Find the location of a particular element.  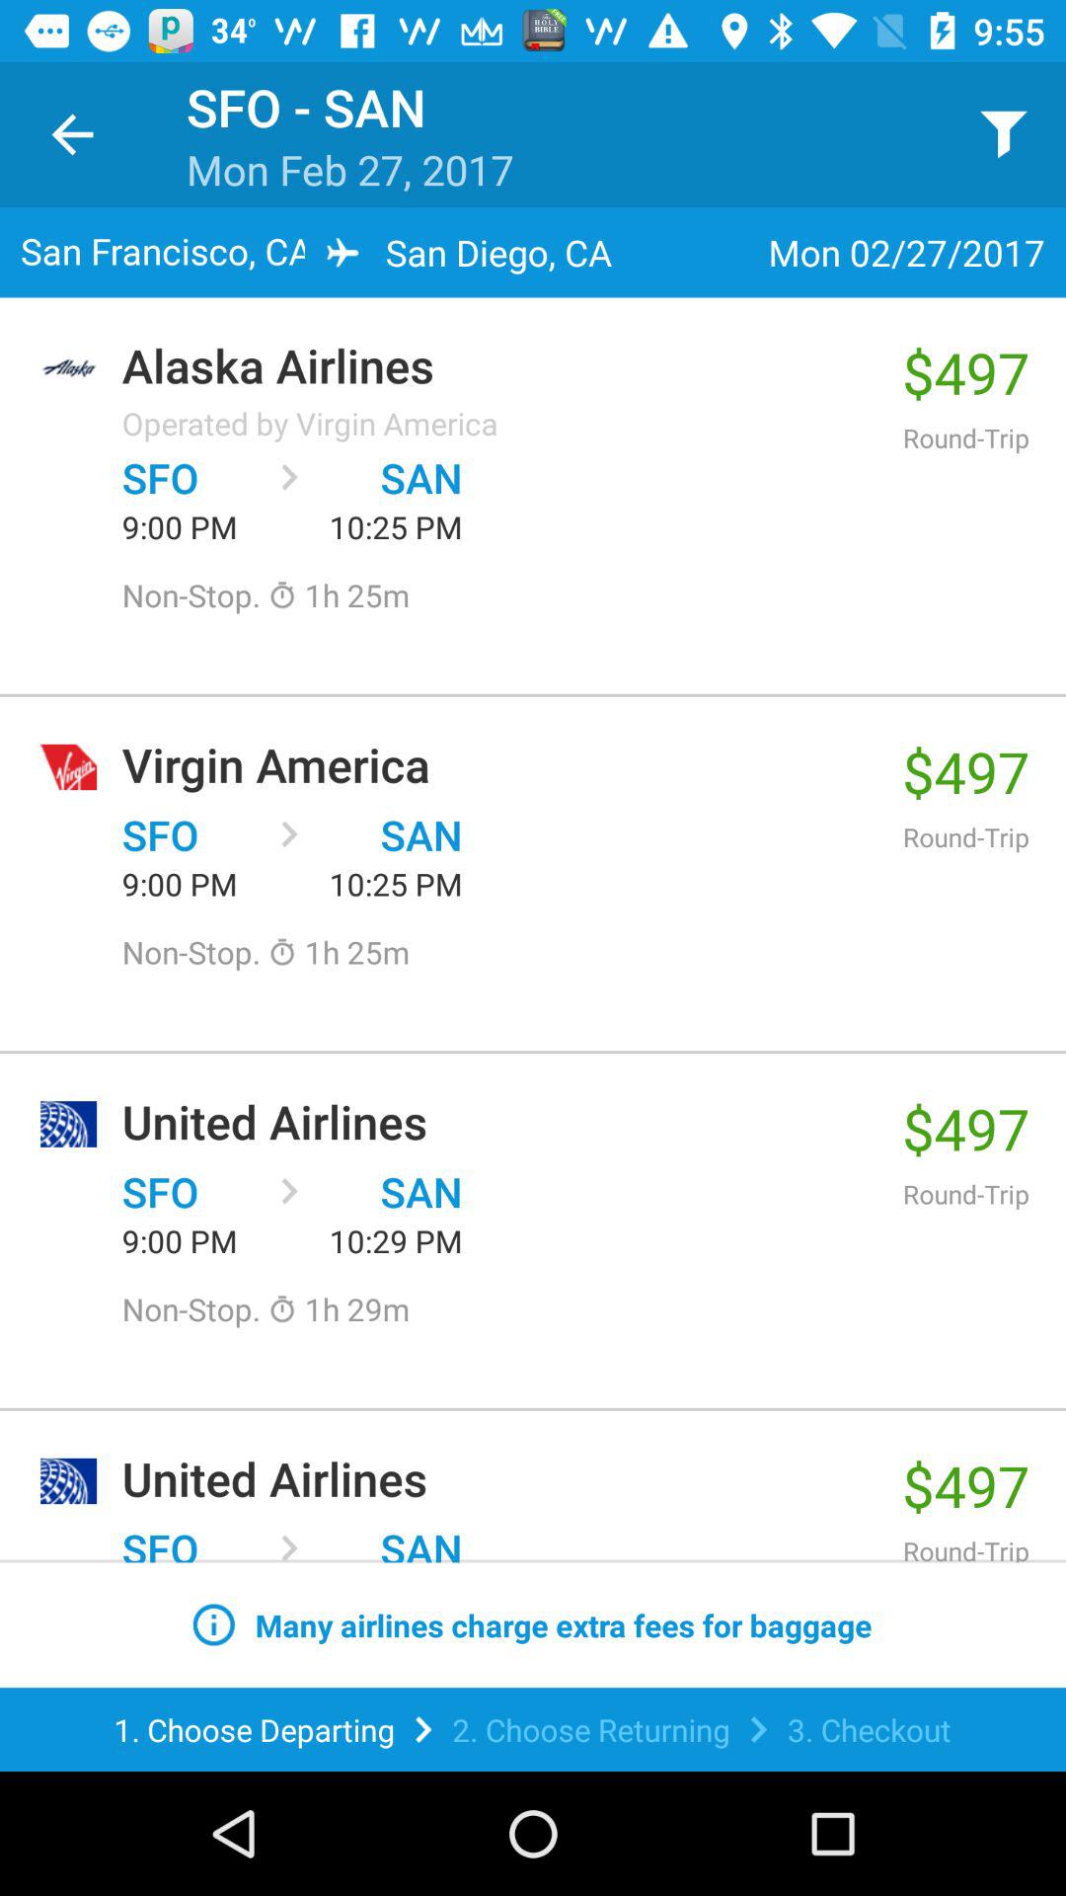

turn off the item above sfo item is located at coordinates (310, 423).